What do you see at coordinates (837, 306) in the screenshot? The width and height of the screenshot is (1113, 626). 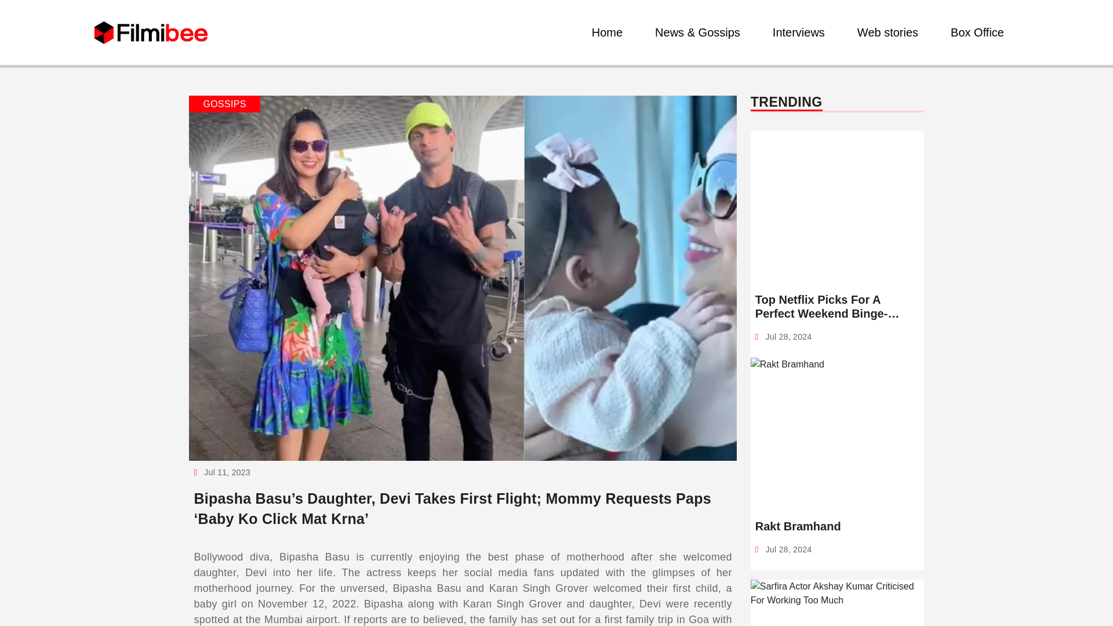 I see `Top Netflix Picks For A Perfect Weekend Binge-Watch` at bounding box center [837, 306].